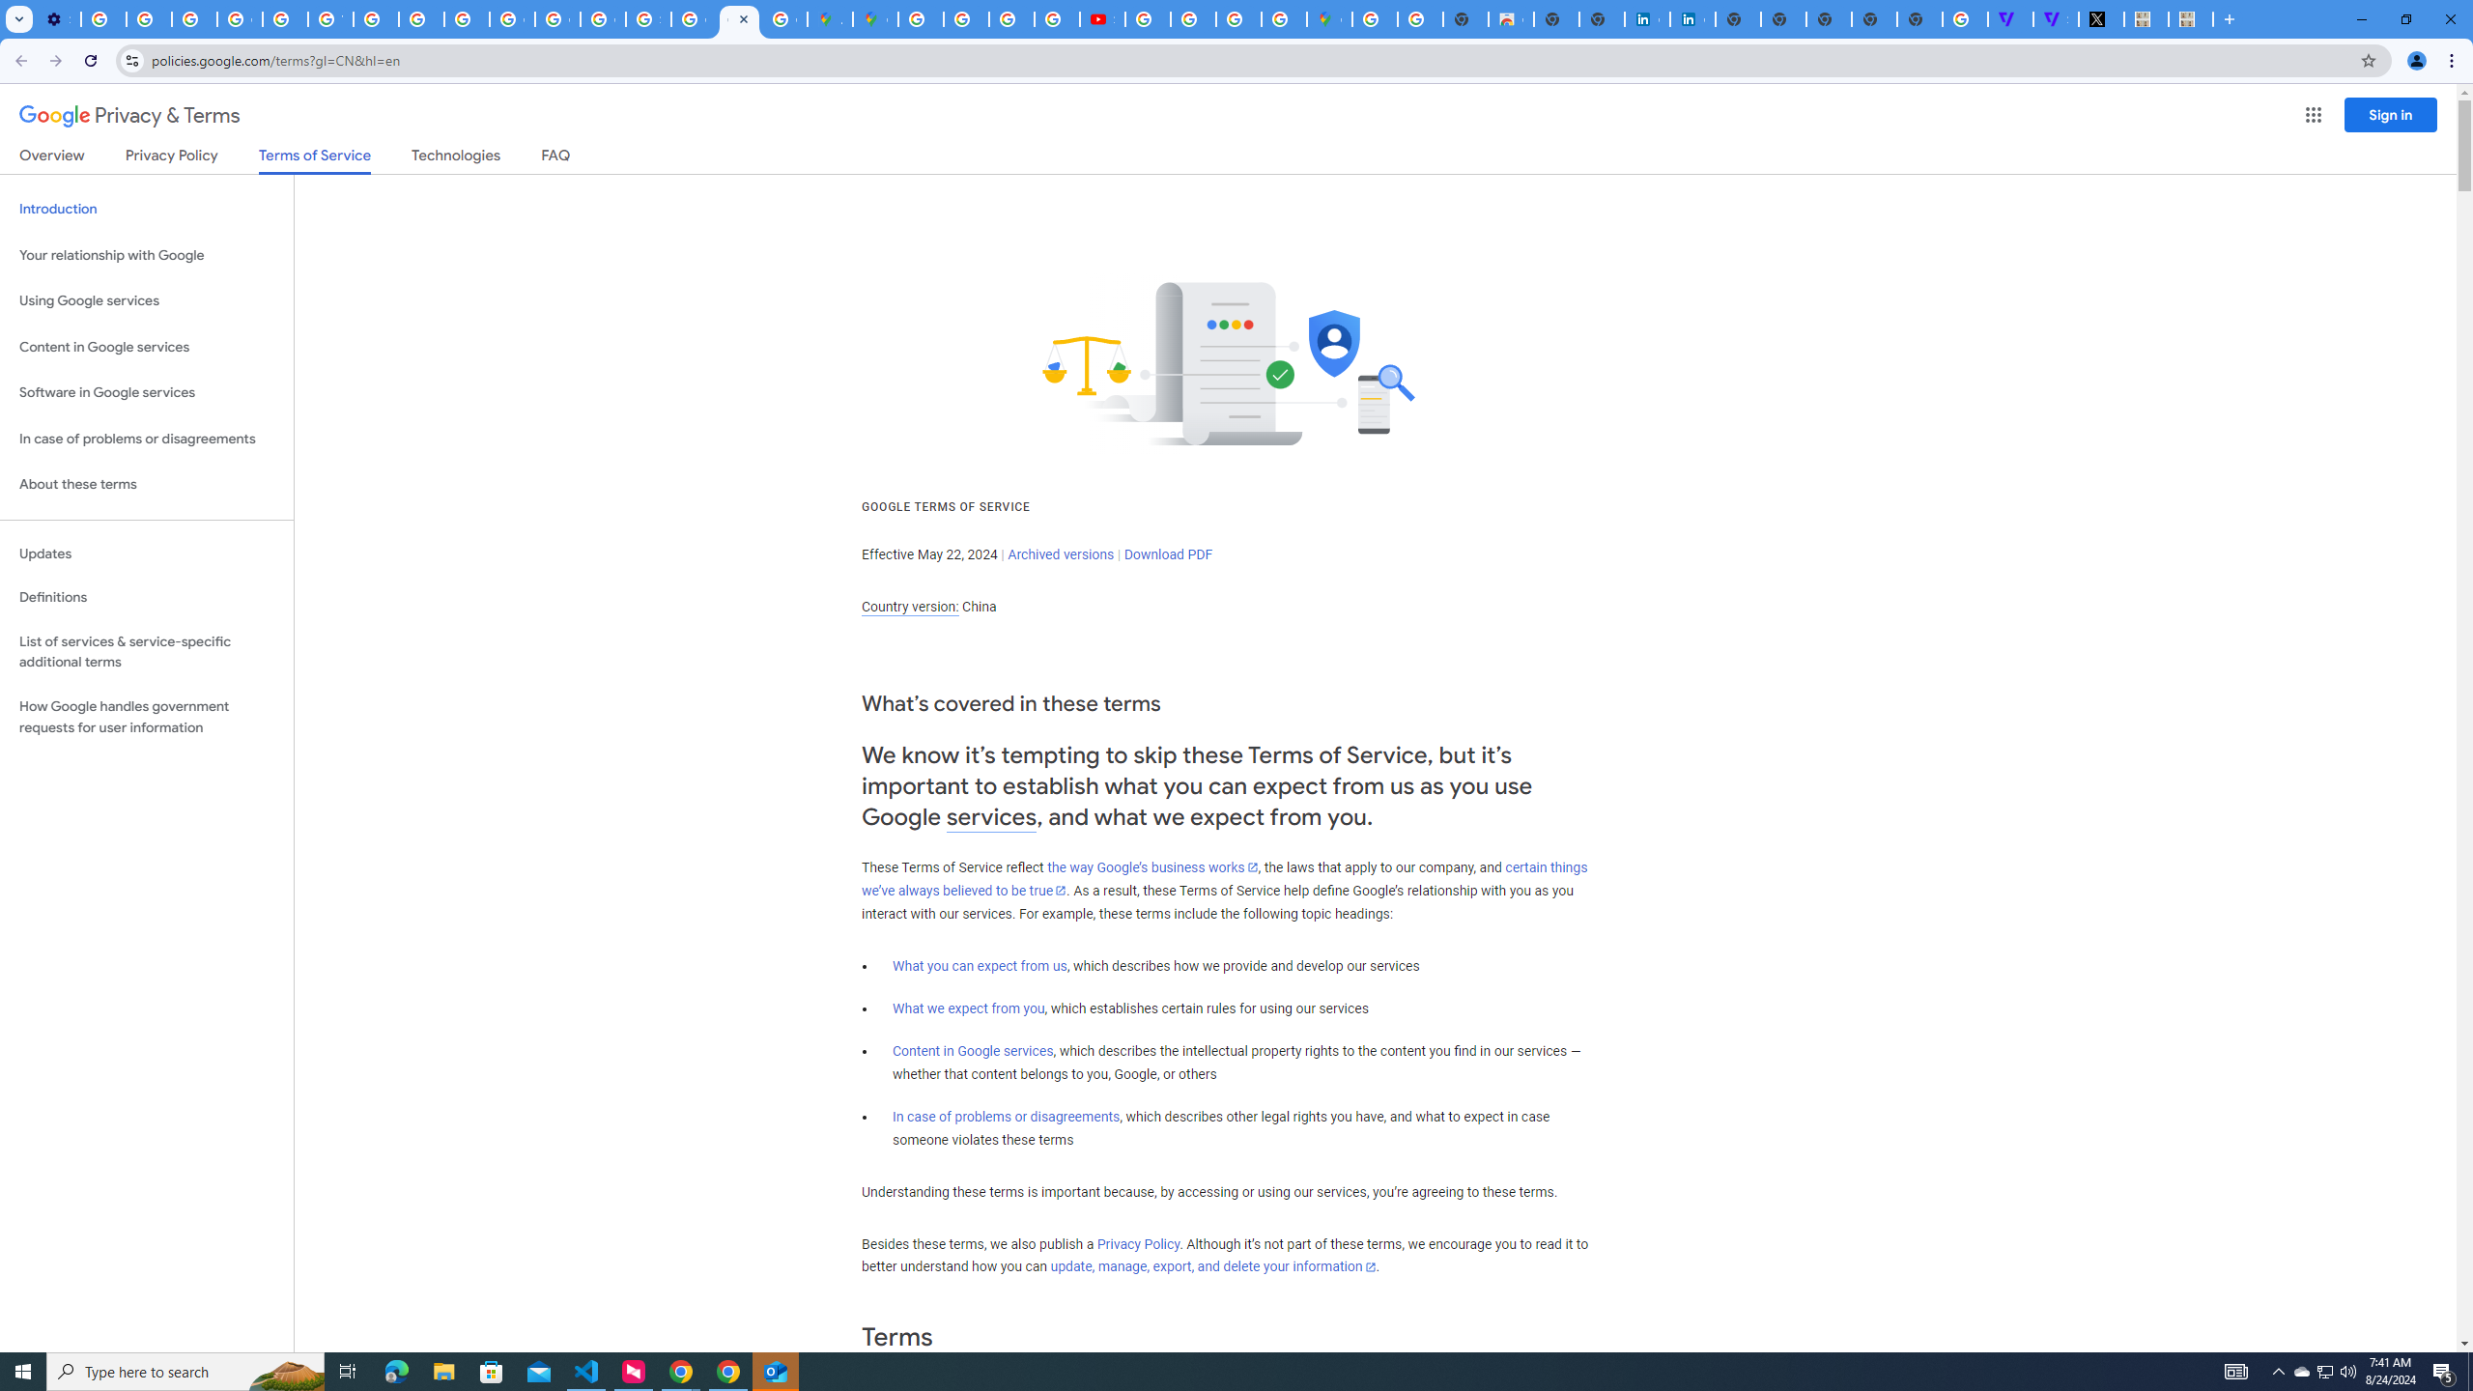 Image resolution: width=2473 pixels, height=1391 pixels. What do you see at coordinates (147, 392) in the screenshot?
I see `Software in Google services` at bounding box center [147, 392].